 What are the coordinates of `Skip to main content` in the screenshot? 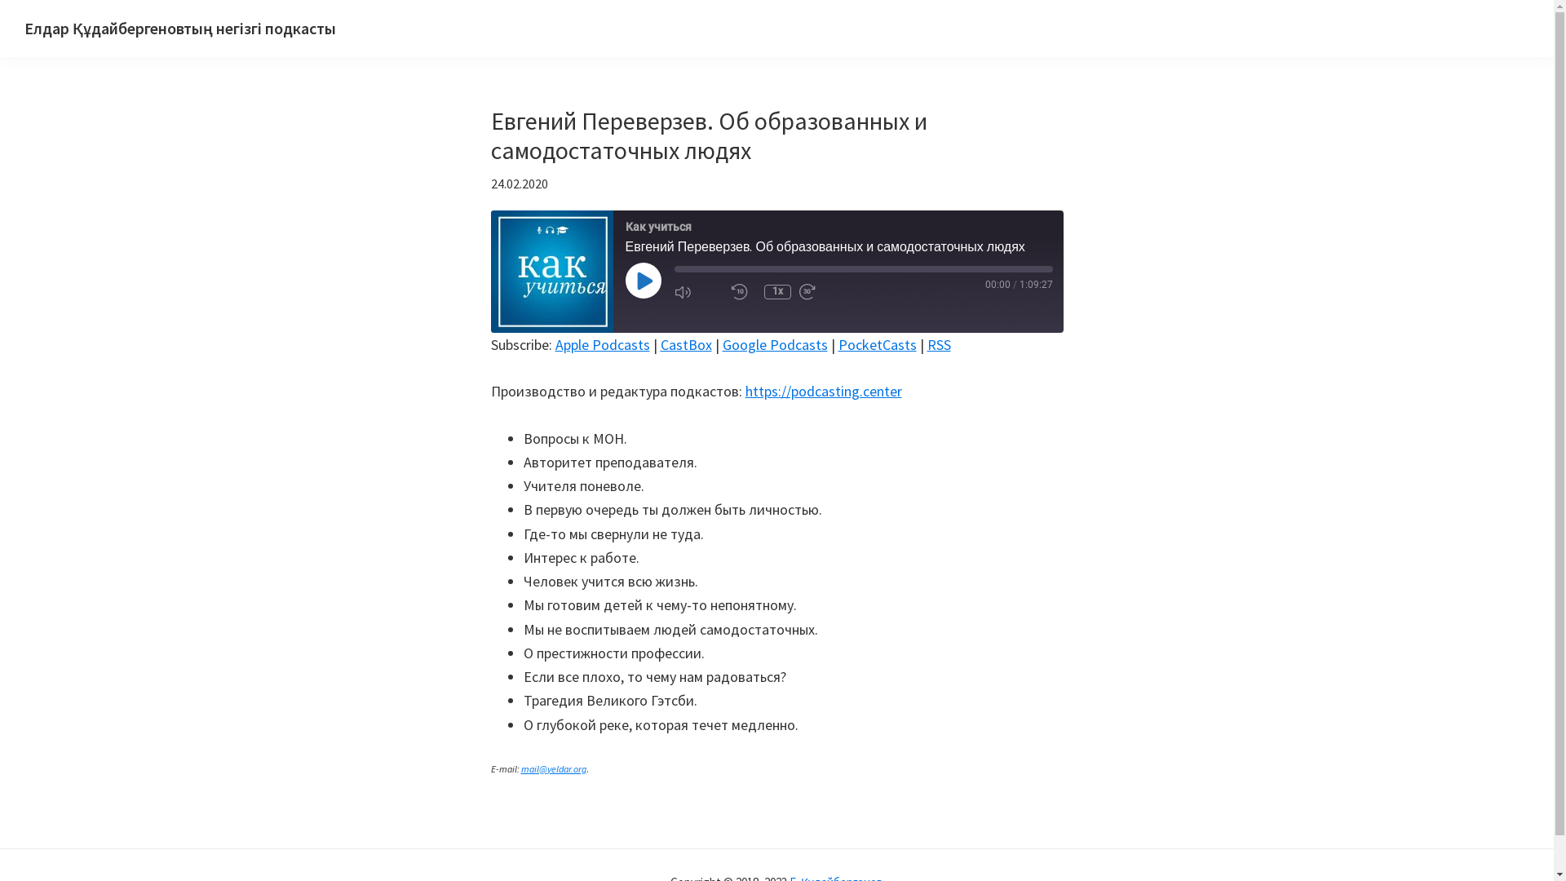 It's located at (0, 0).